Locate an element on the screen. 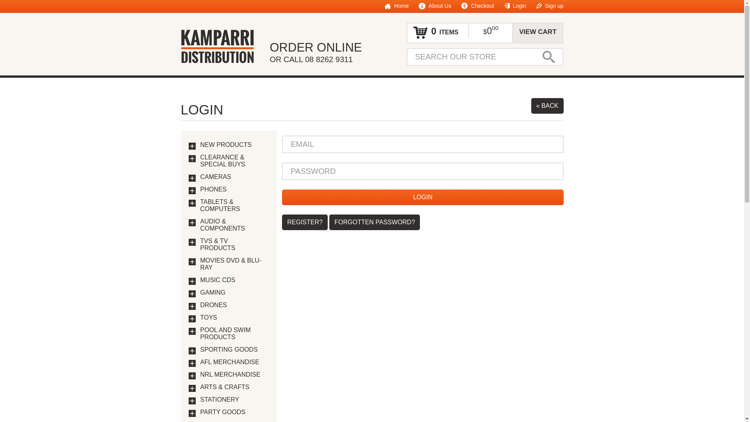 This screenshot has width=750, height=422. Open/close is located at coordinates (192, 363).